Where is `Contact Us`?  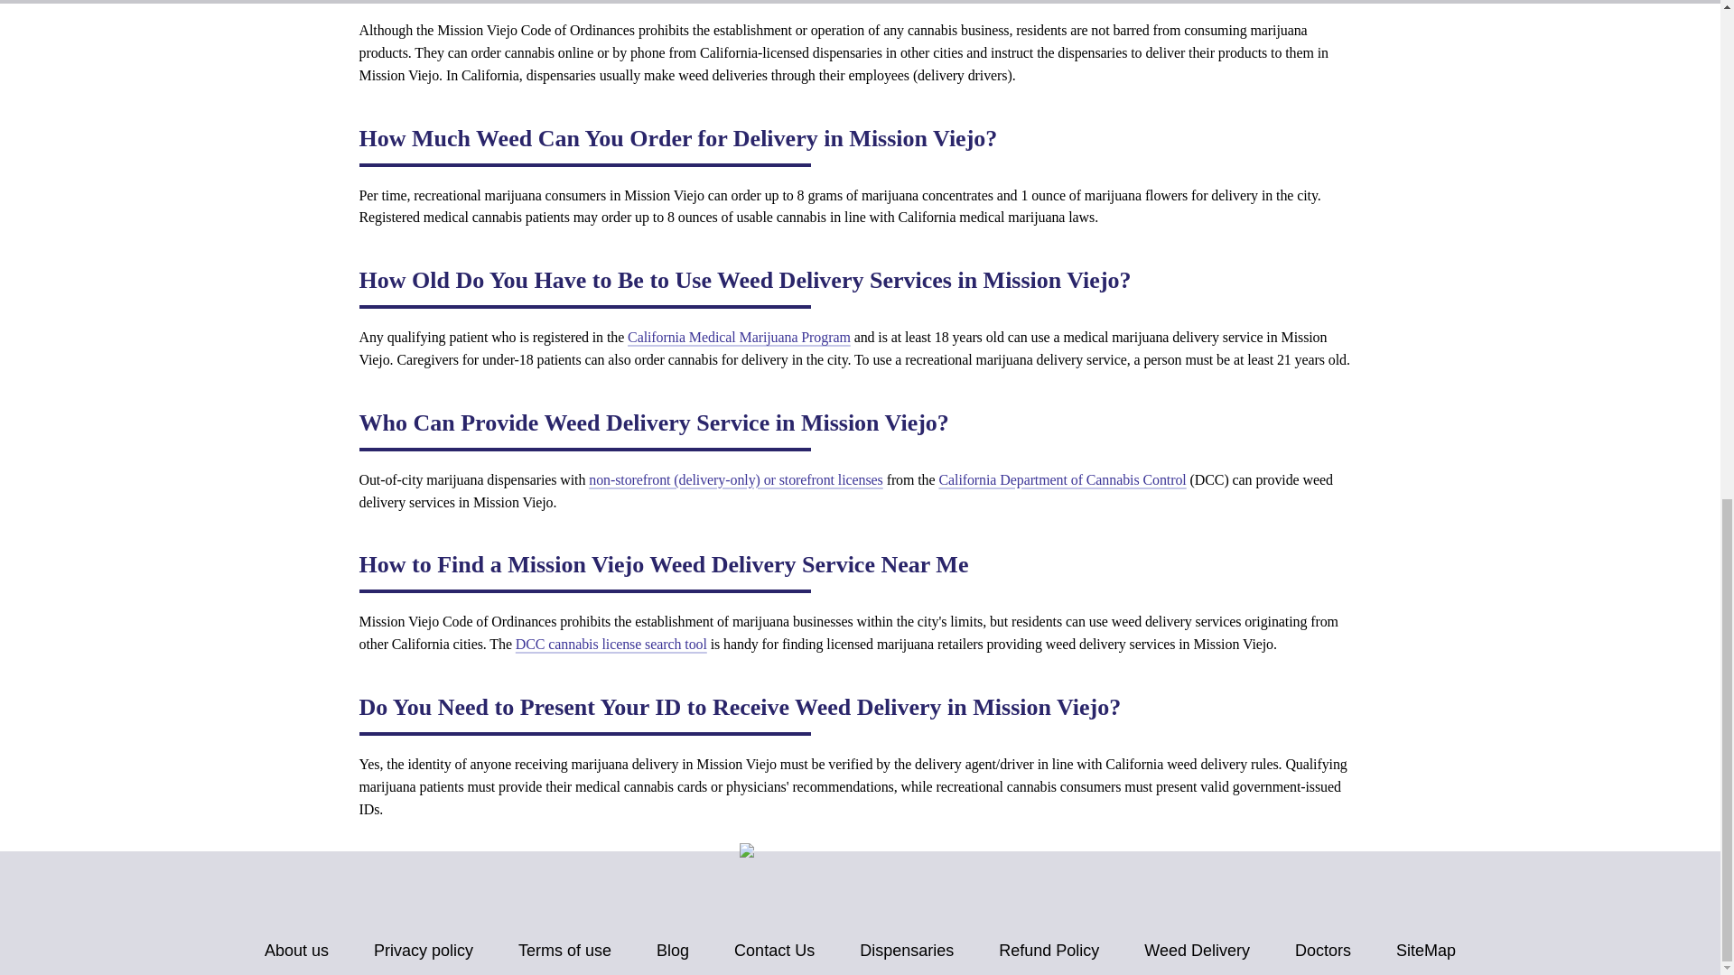 Contact Us is located at coordinates (774, 951).